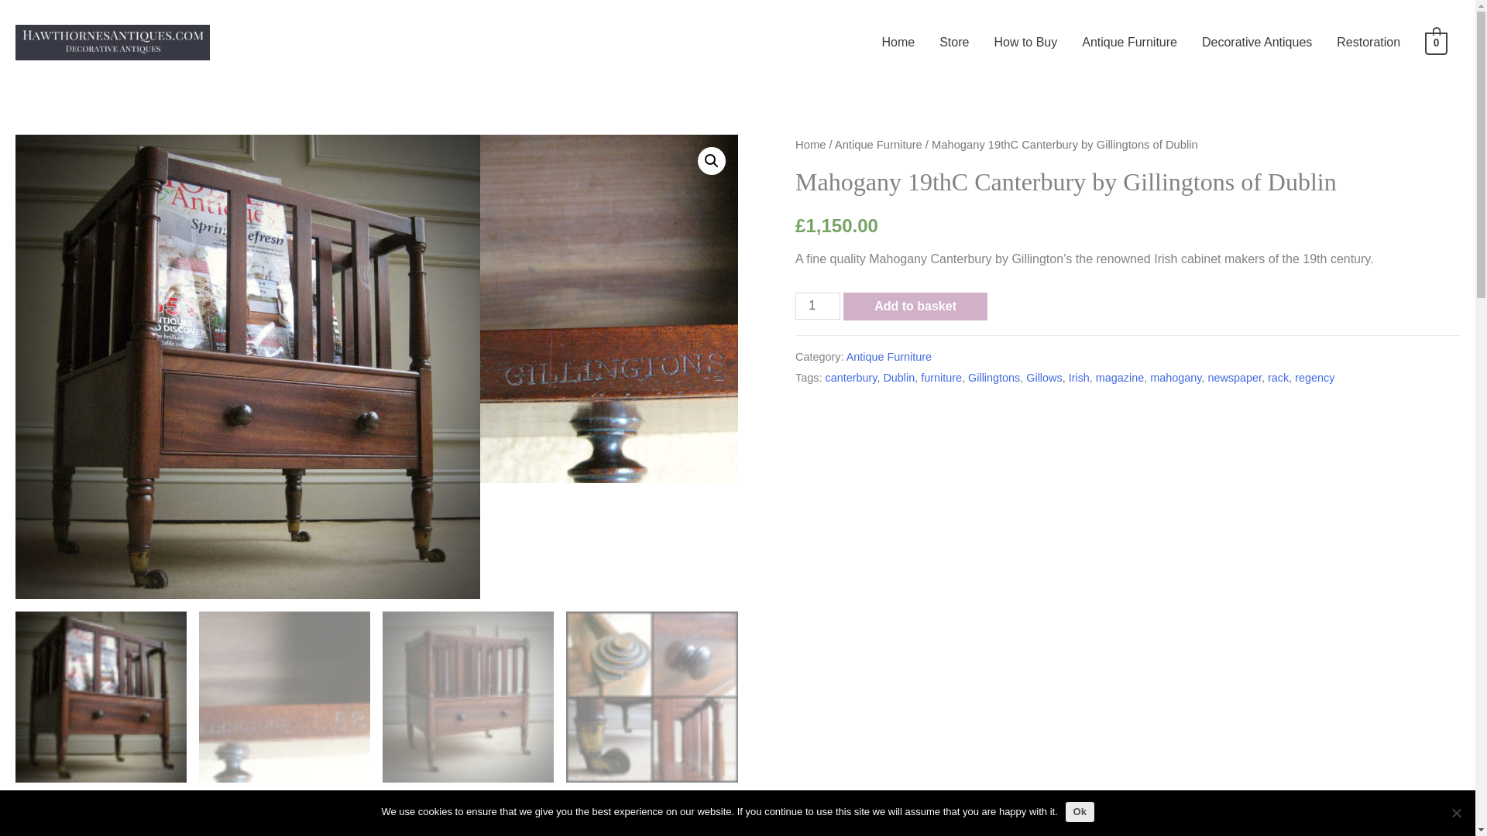 The image size is (1487, 836). What do you see at coordinates (1120, 377) in the screenshot?
I see `magazine` at bounding box center [1120, 377].